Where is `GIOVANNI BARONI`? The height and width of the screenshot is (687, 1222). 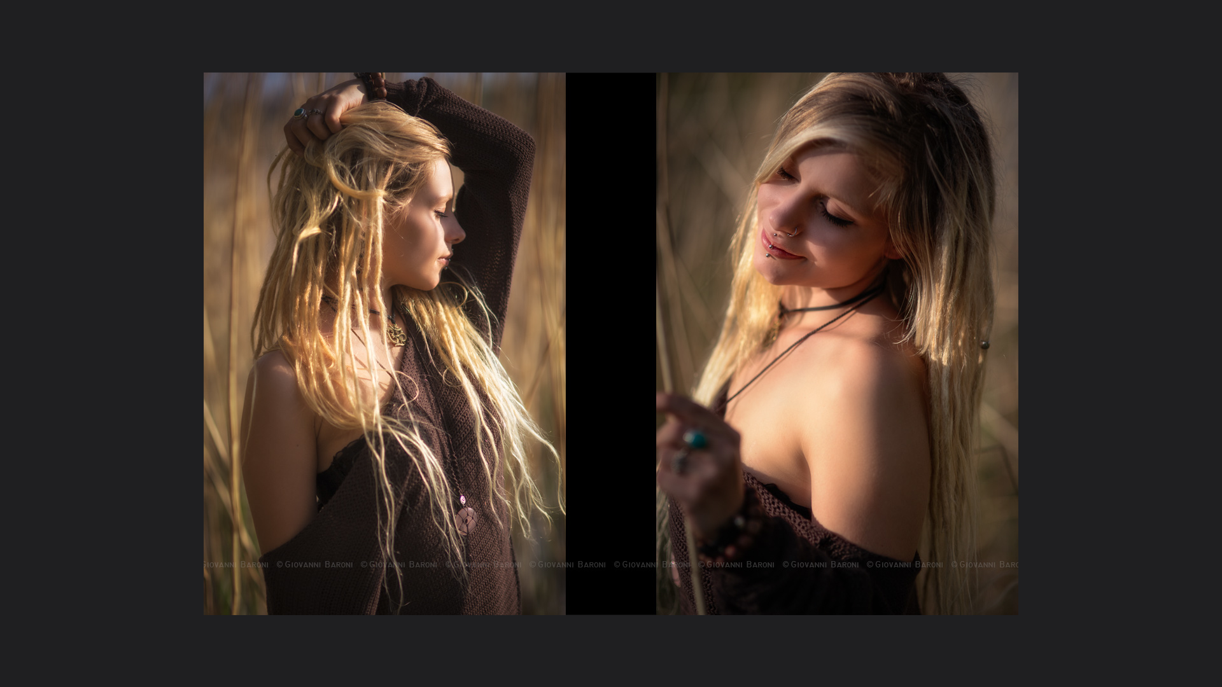 GIOVANNI BARONI is located at coordinates (80, 22).